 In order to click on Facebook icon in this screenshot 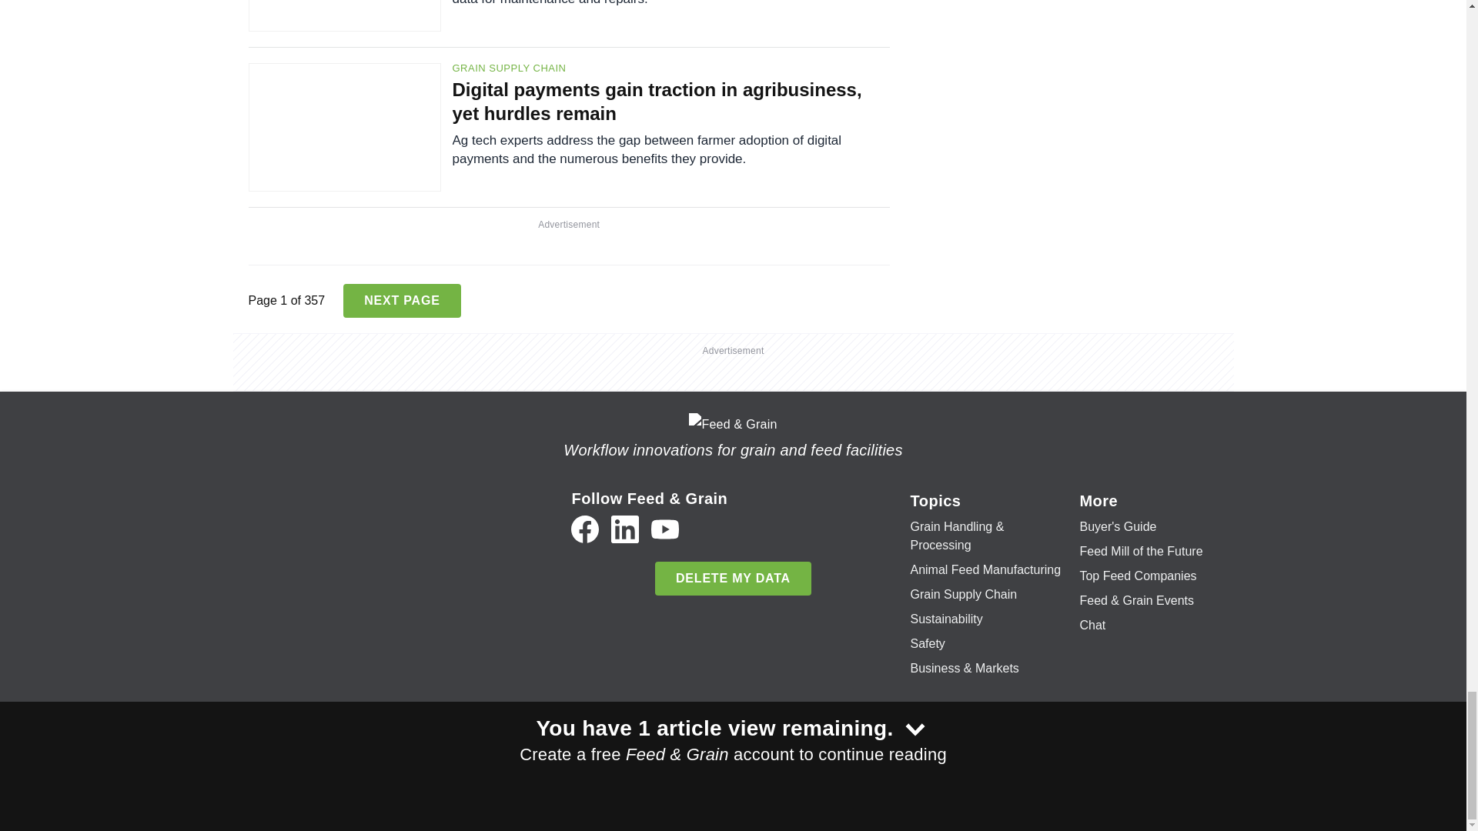, I will do `click(584, 529)`.